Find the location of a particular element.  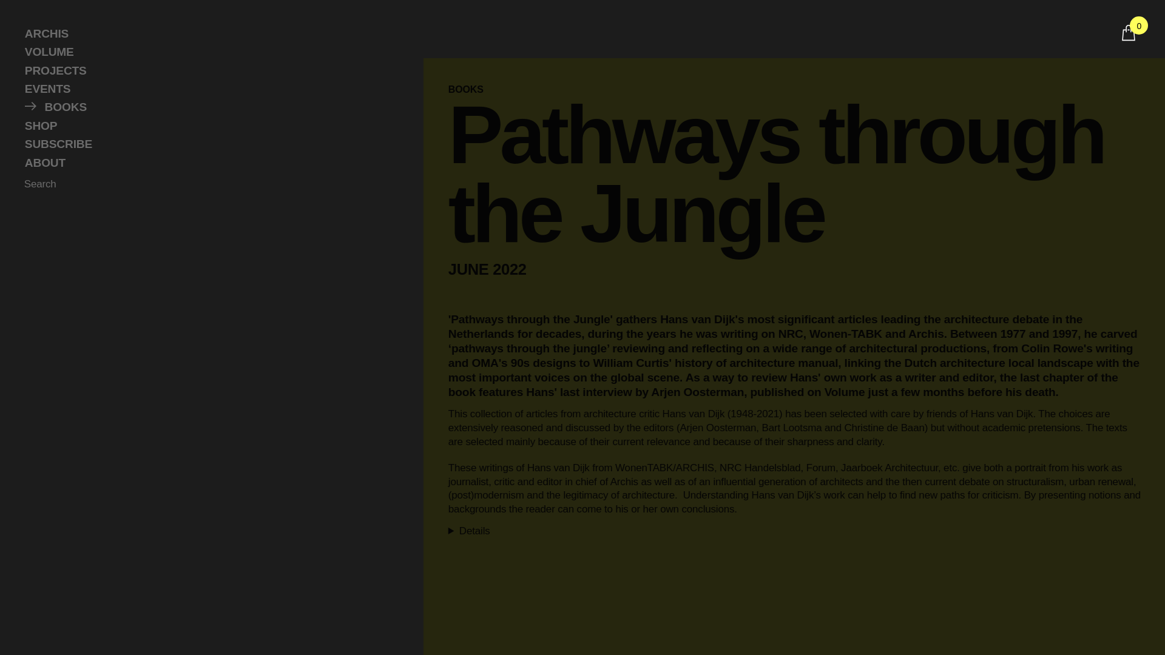

SHOP is located at coordinates (208, 126).